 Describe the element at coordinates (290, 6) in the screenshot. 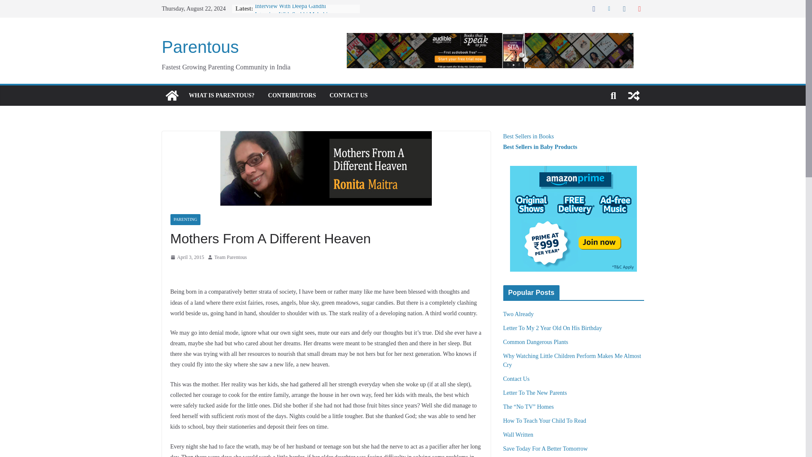

I see `Interview With Deepa Gandhi` at that location.